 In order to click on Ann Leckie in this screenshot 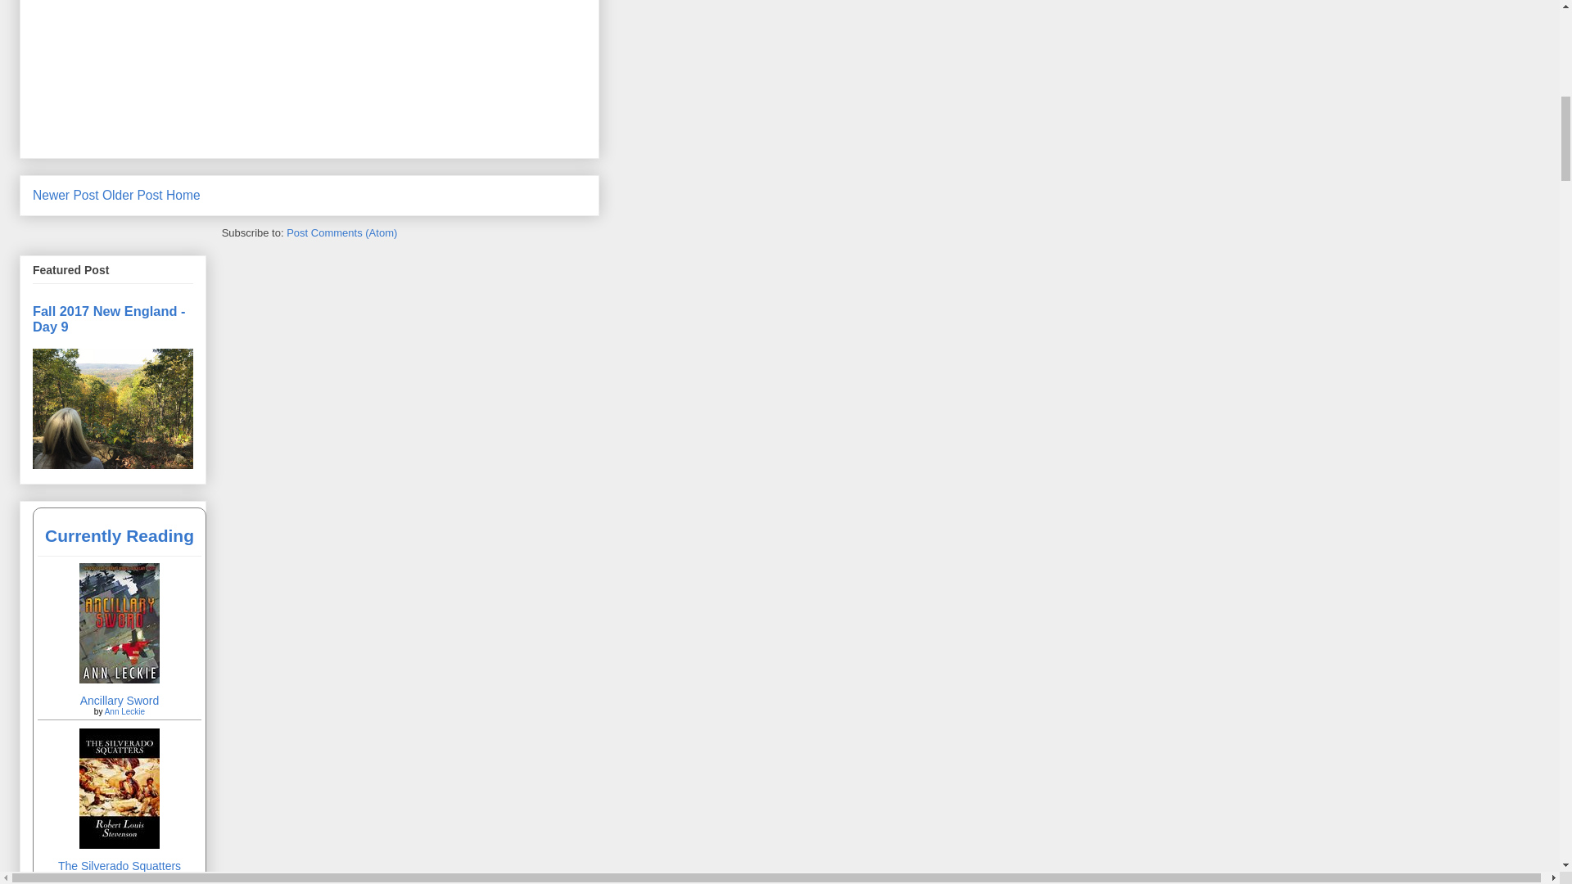, I will do `click(124, 711)`.